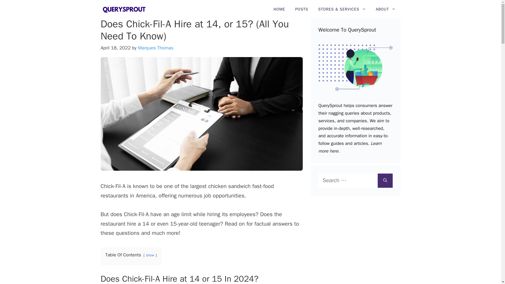 The height and width of the screenshot is (284, 505). I want to click on View all posts by Marques Thomas, so click(155, 48).